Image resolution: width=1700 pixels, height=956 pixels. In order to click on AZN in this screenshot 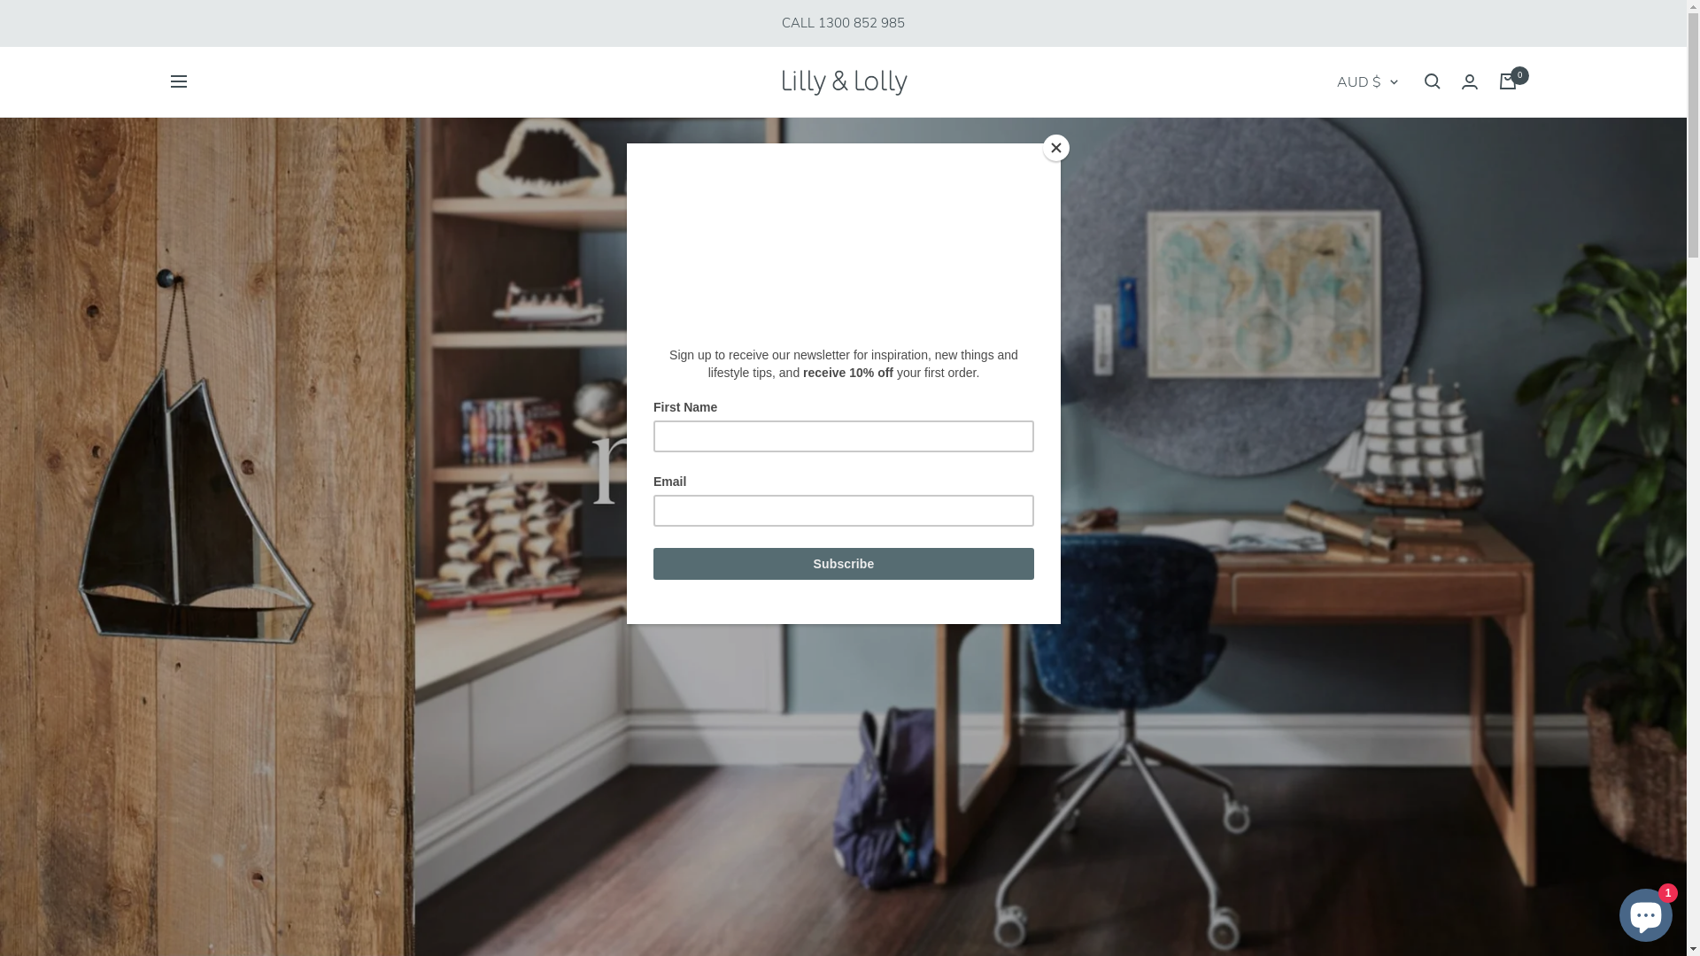, I will do `click(206, 191)`.